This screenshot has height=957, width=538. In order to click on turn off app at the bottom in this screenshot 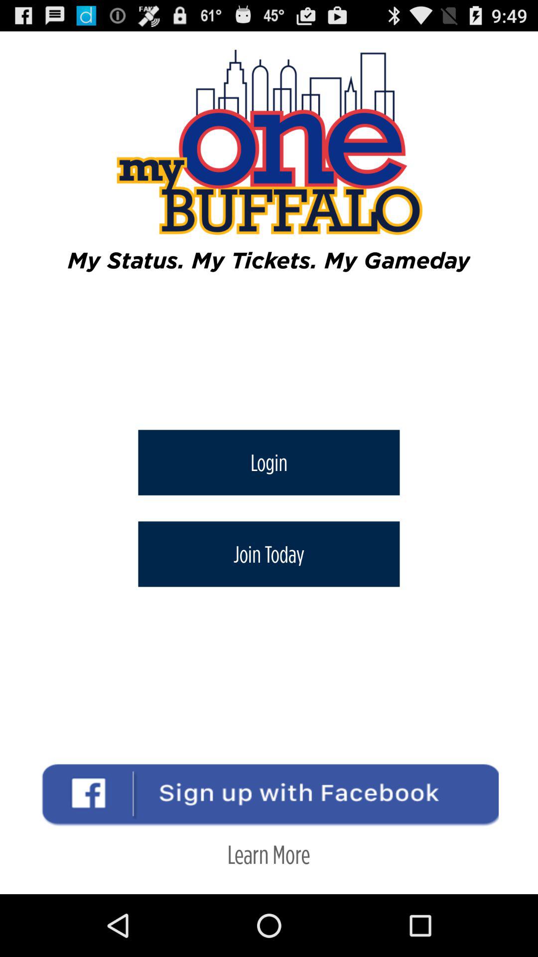, I will do `click(269, 854)`.